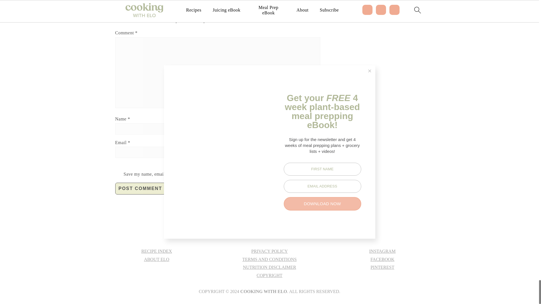 The height and width of the screenshot is (304, 541). Describe the element at coordinates (218, 166) in the screenshot. I see `yes` at that location.